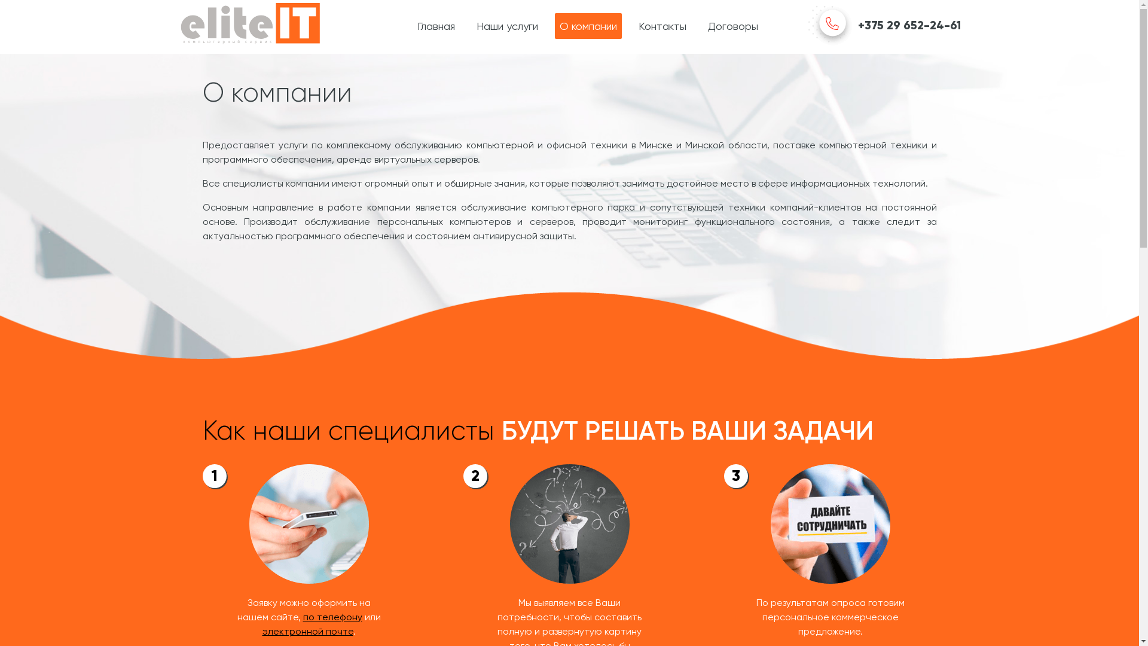 The height and width of the screenshot is (646, 1148). Describe the element at coordinates (885, 26) in the screenshot. I see `+375 29 652-24-61` at that location.